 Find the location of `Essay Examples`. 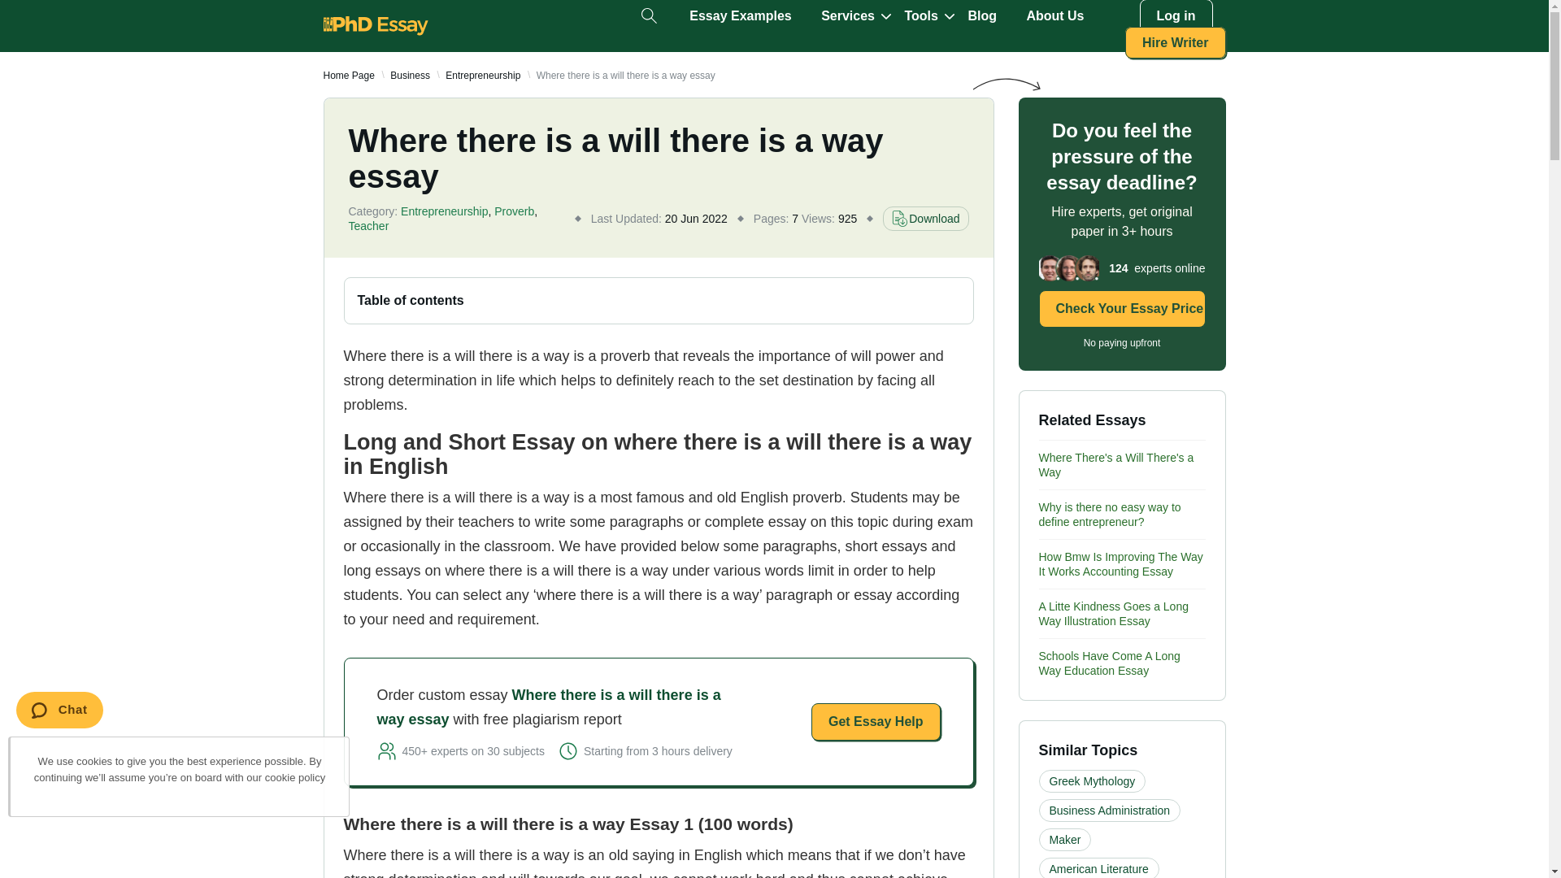

Essay Examples is located at coordinates (740, 16).